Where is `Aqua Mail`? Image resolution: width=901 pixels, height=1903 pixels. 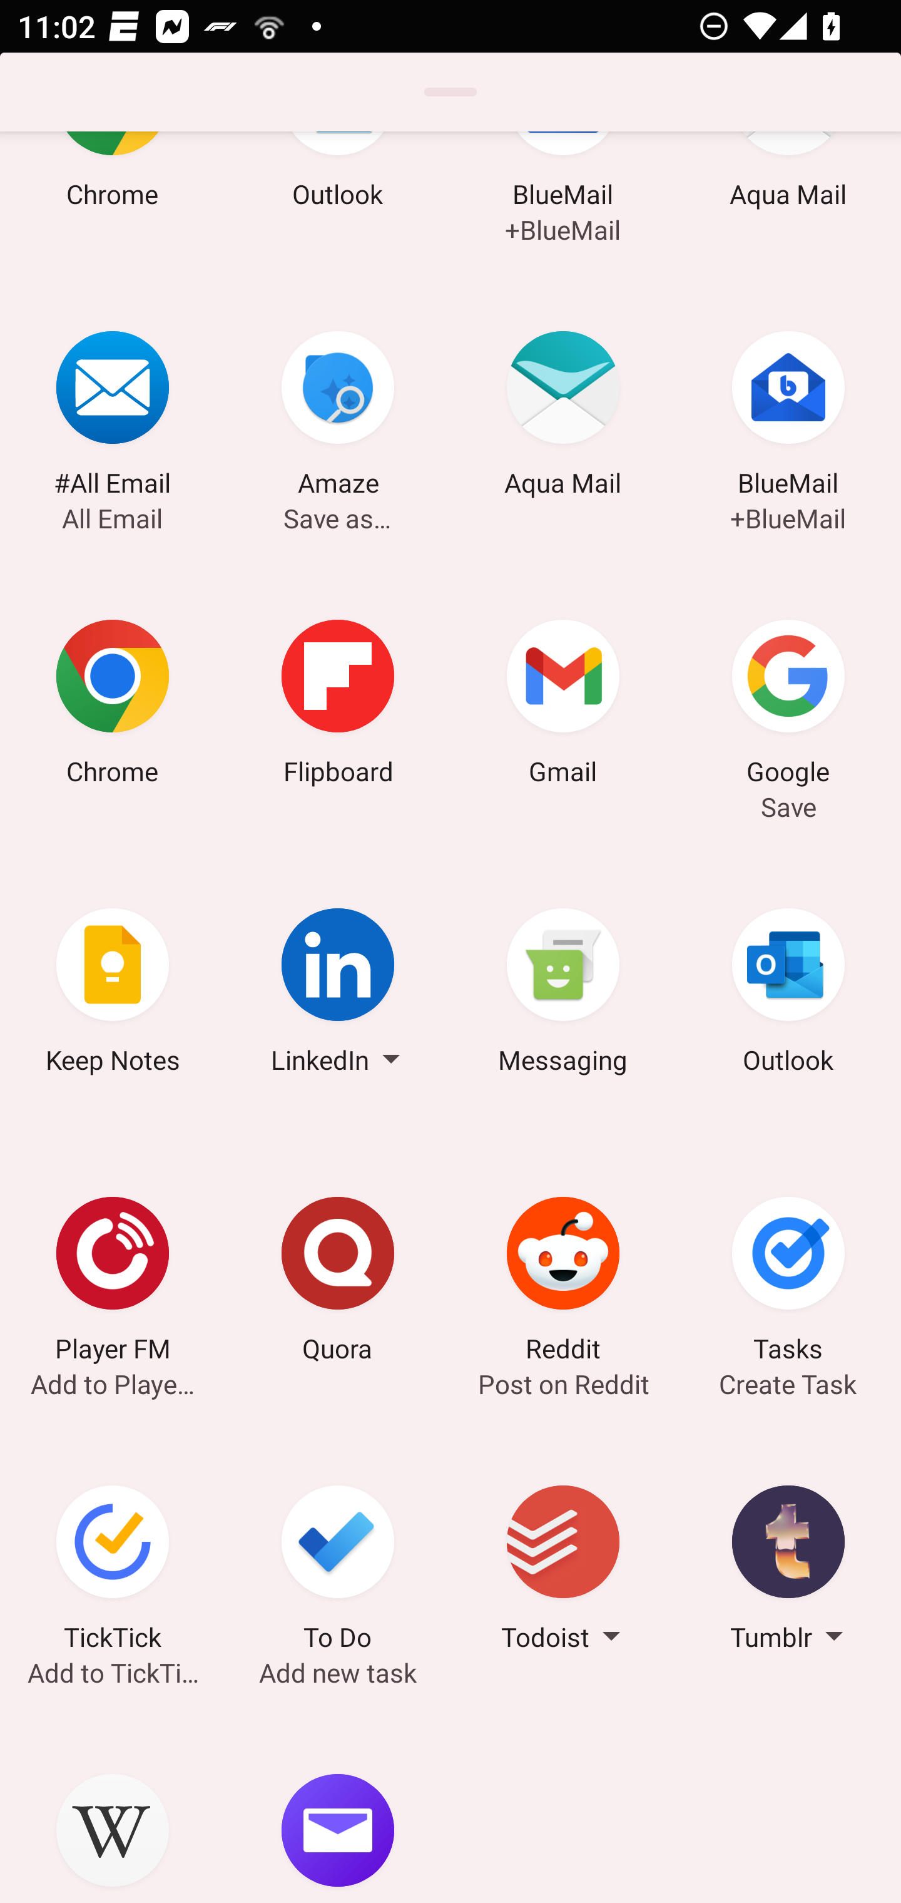 Aqua Mail is located at coordinates (788, 202).